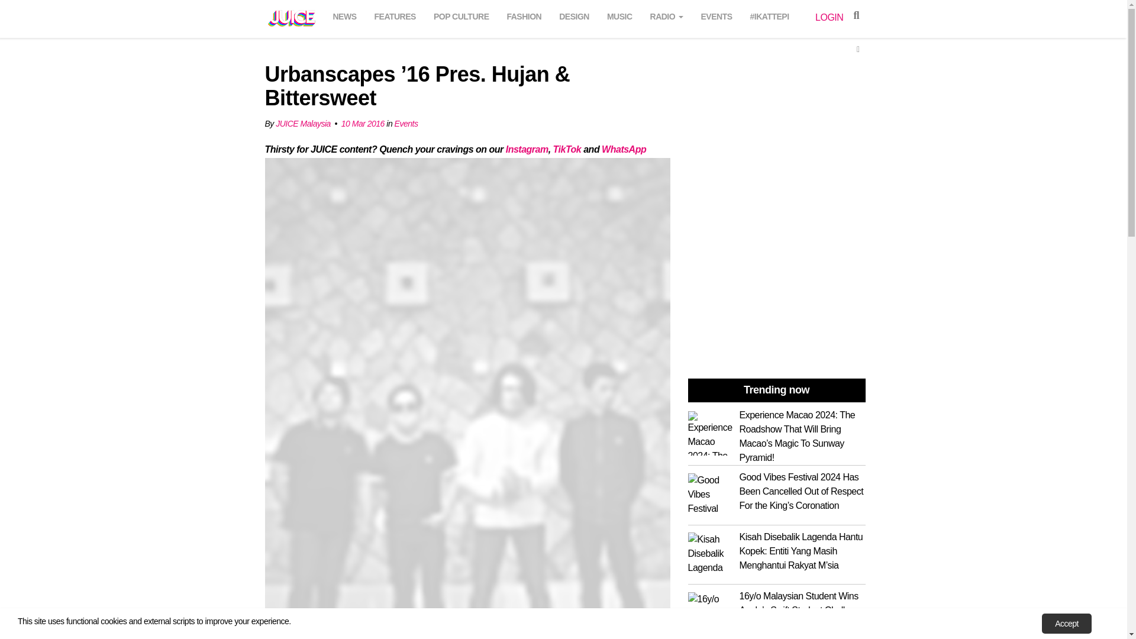 Image resolution: width=1136 pixels, height=639 pixels. Describe the element at coordinates (717, 15) in the screenshot. I see `Events` at that location.